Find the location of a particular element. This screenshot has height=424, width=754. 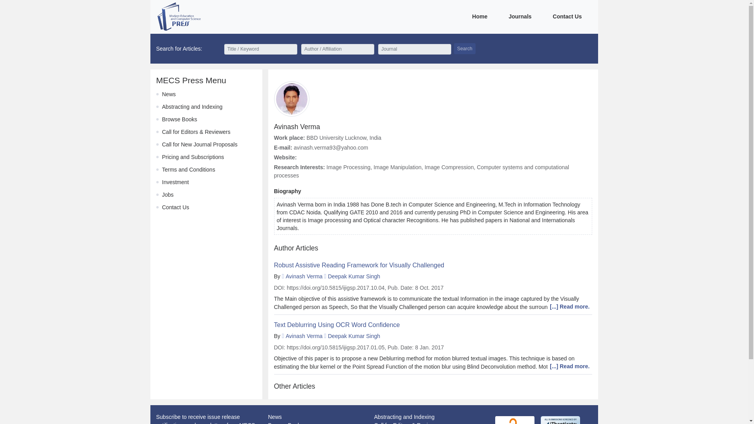

Avinash Verma is located at coordinates (304, 276).